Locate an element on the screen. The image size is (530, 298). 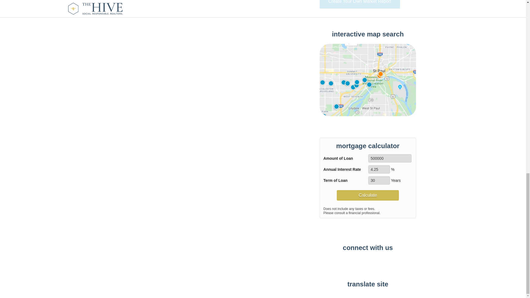
Twin Cities Real Estate Map Search is located at coordinates (368, 79).